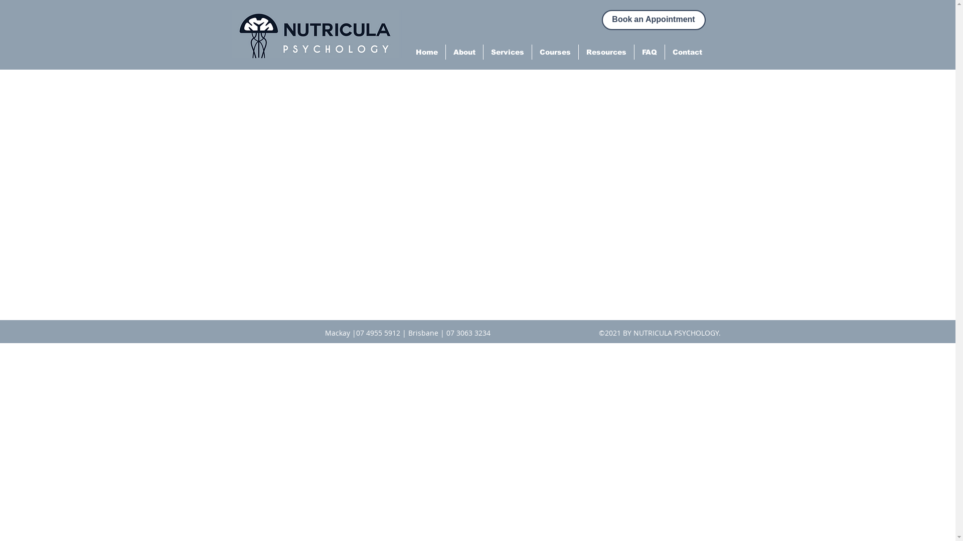 Image resolution: width=963 pixels, height=541 pixels. What do you see at coordinates (555, 52) in the screenshot?
I see `Courses` at bounding box center [555, 52].